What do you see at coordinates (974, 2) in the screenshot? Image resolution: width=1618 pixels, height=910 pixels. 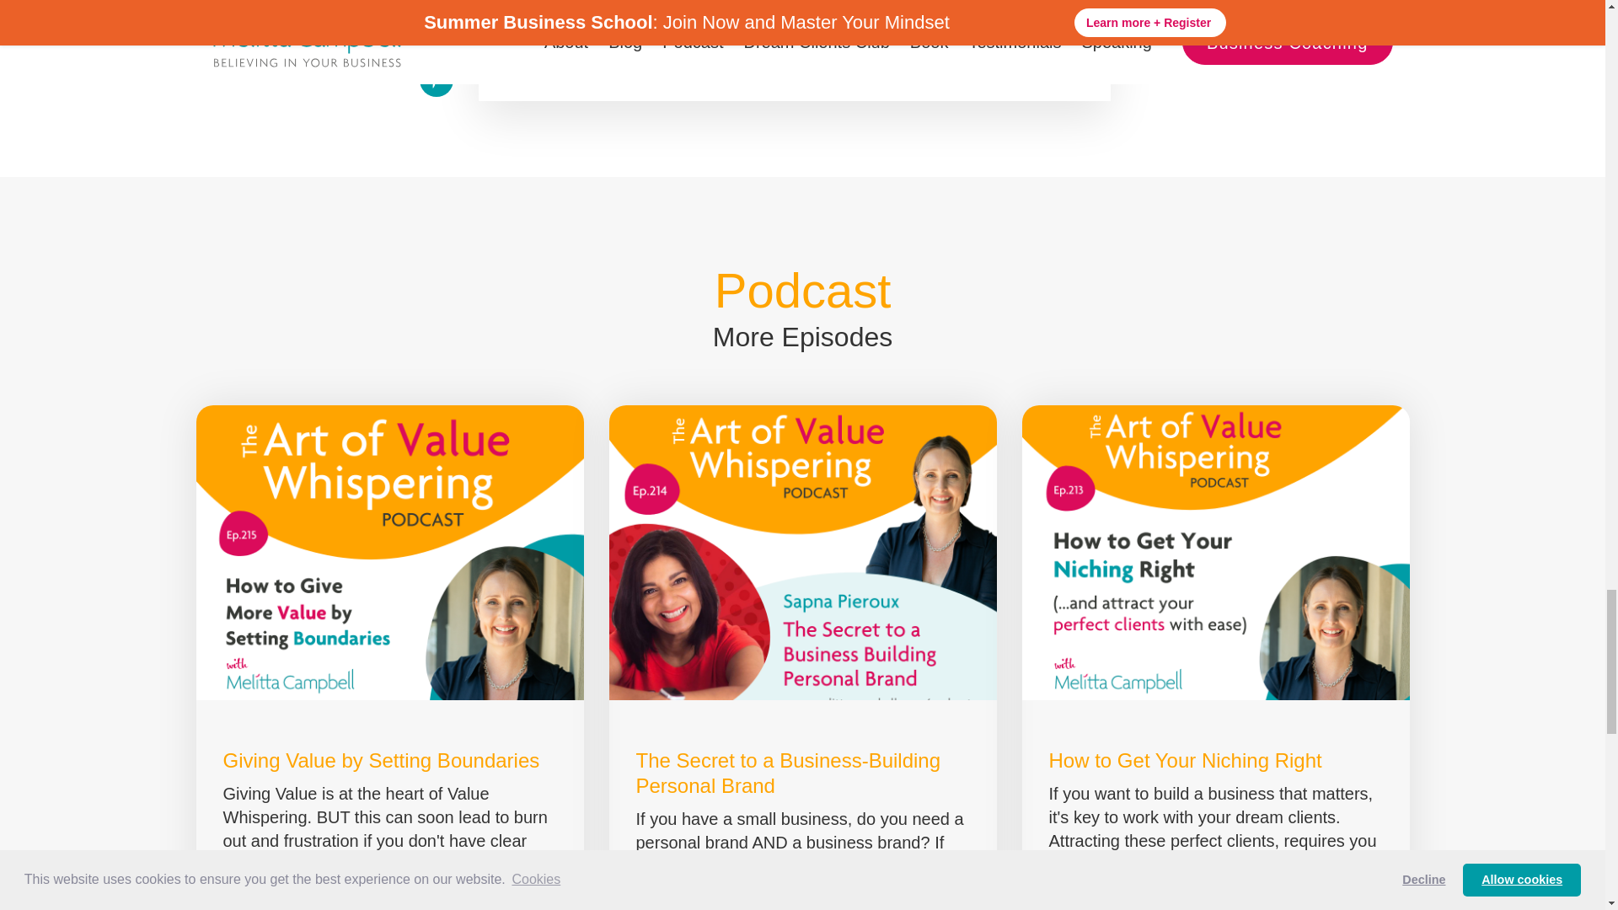 I see `Success` at bounding box center [974, 2].